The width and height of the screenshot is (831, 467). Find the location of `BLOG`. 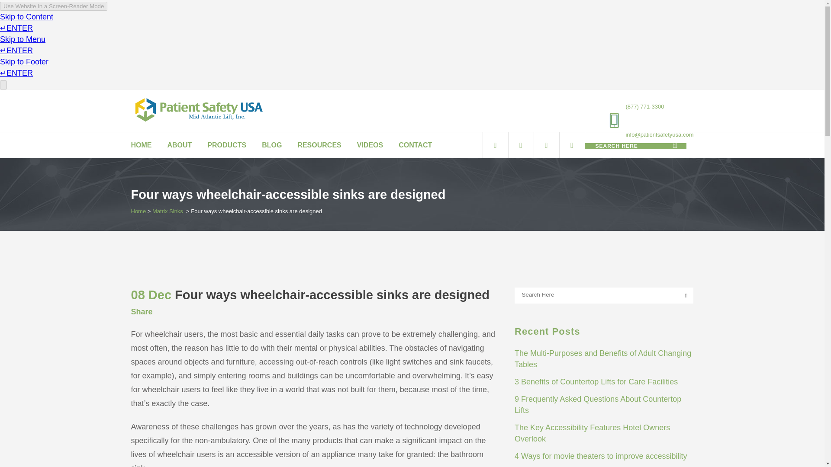

BLOG is located at coordinates (272, 145).